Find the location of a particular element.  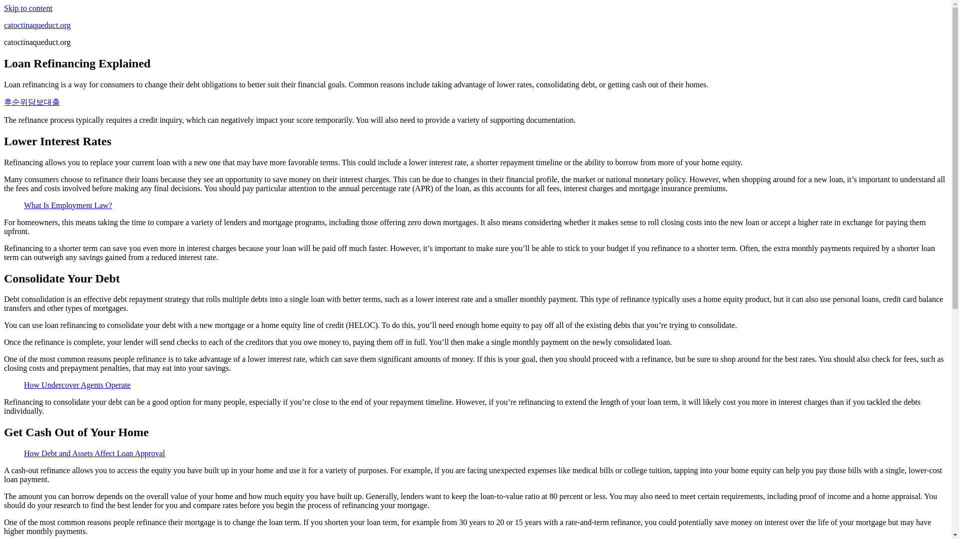

Skip to content is located at coordinates (28, 8).